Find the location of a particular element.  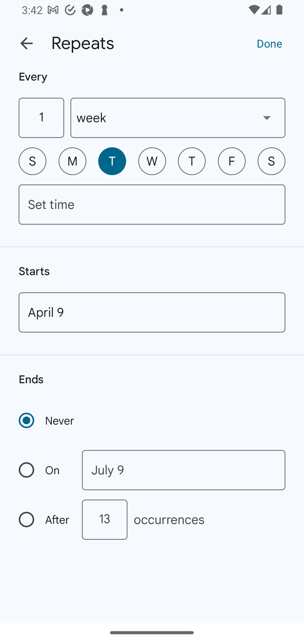

On Recurrence ends on a specific date is located at coordinates (44, 470).